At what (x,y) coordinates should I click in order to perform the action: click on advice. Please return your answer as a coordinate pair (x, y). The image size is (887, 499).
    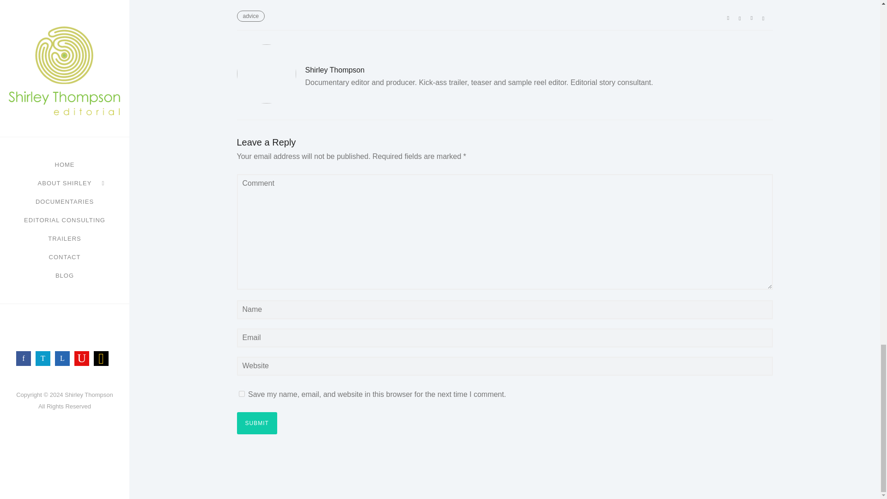
    Looking at the image, I should click on (250, 16).